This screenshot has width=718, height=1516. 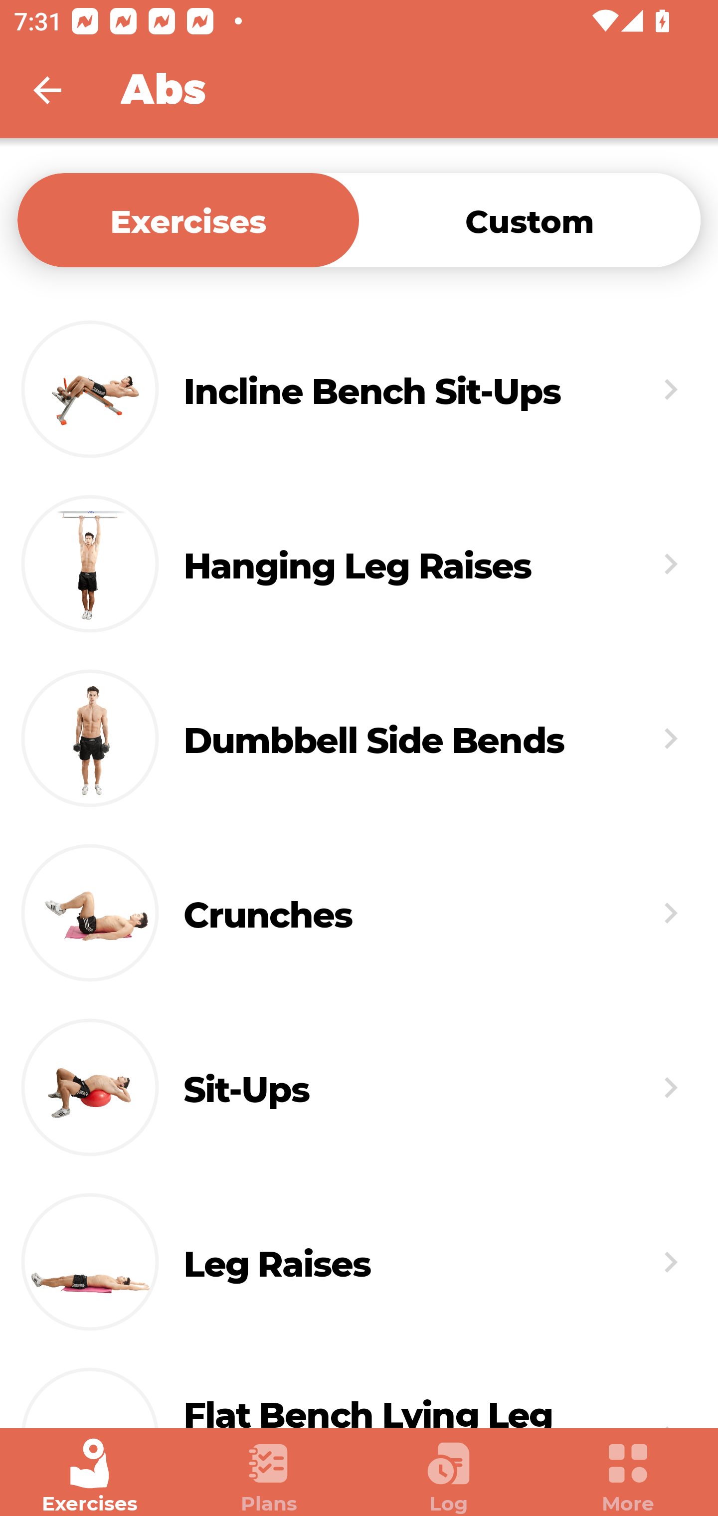 I want to click on Log, so click(x=449, y=1476).